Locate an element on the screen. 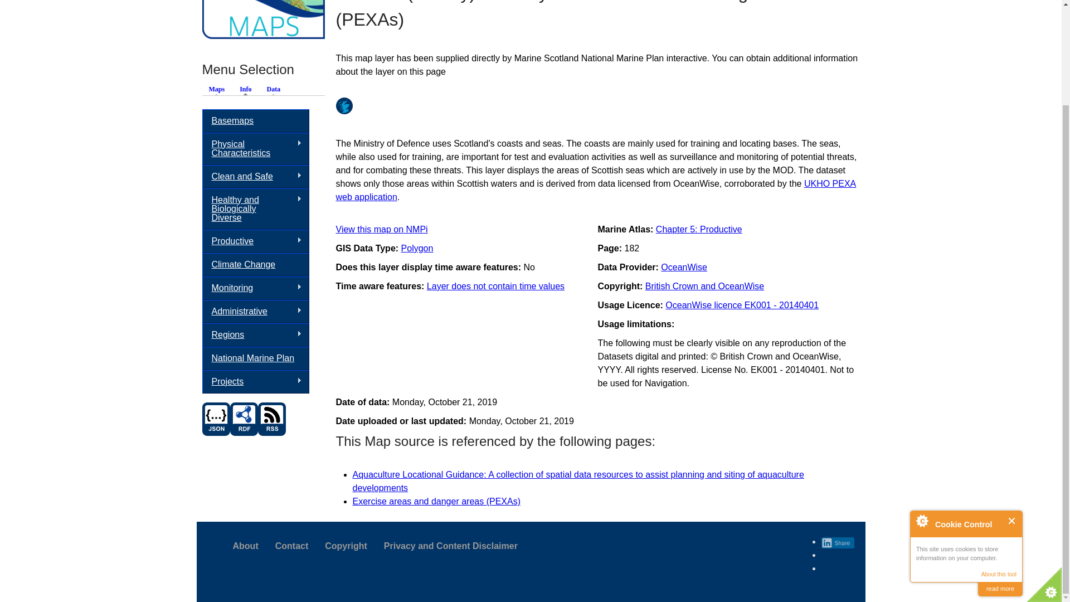  Clean and Safe is located at coordinates (255, 176).